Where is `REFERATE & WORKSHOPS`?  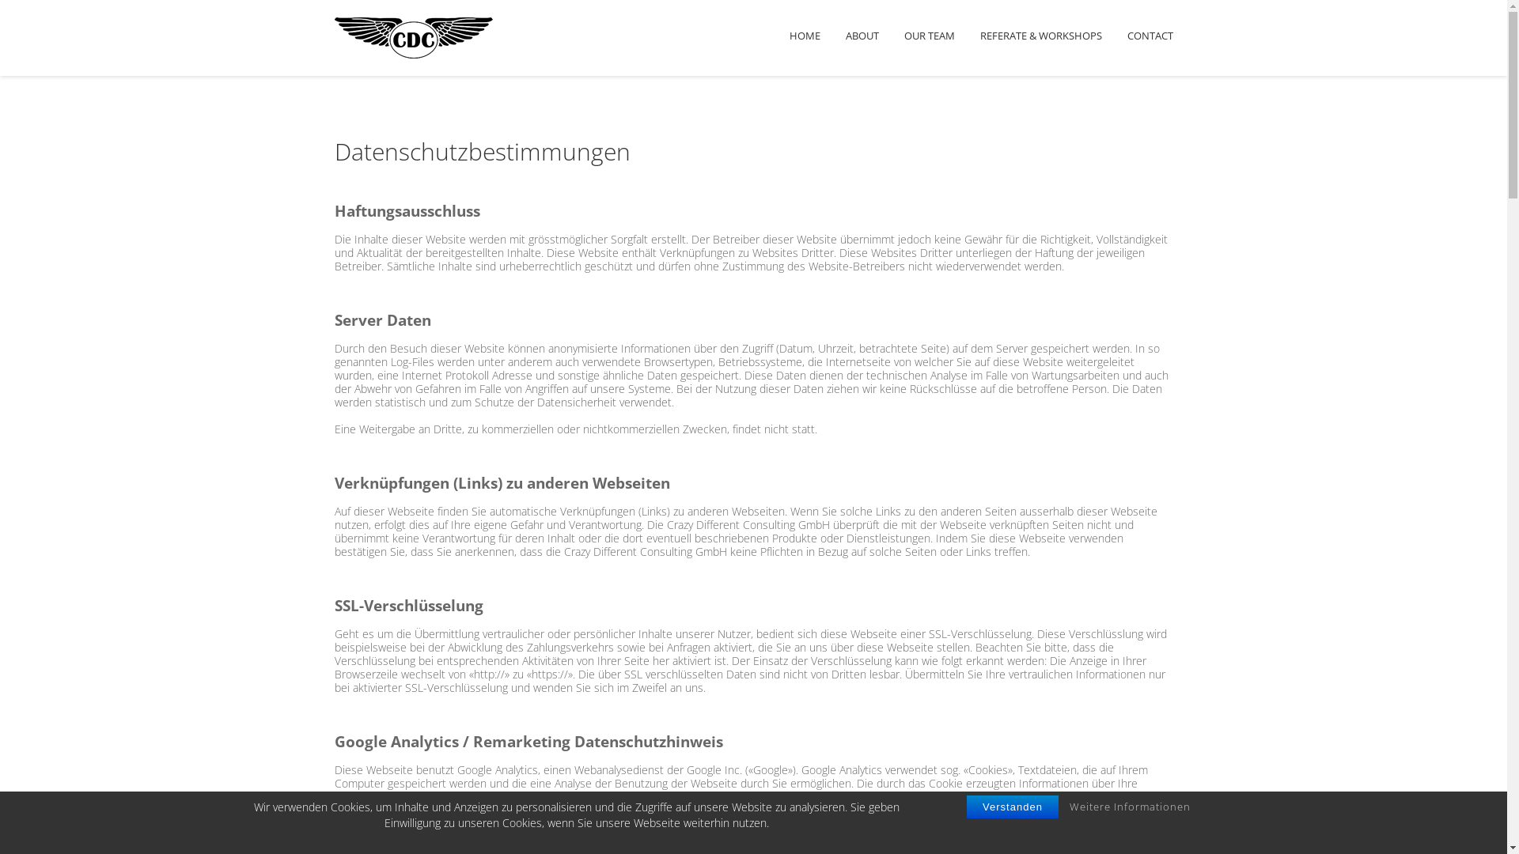 REFERATE & WORKSHOPS is located at coordinates (1040, 38).